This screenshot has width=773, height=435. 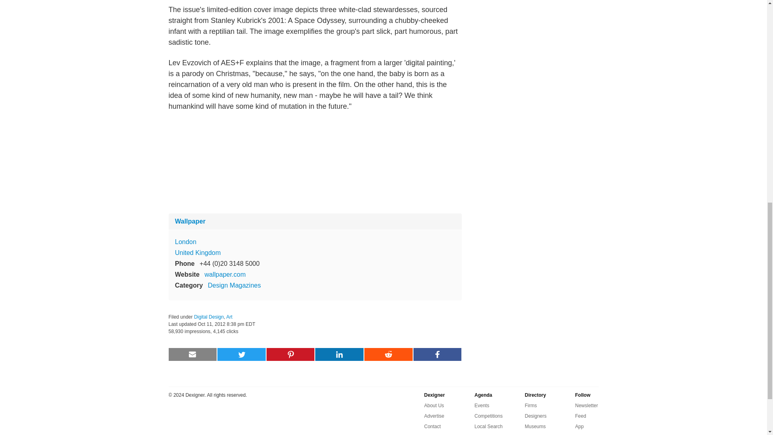 What do you see at coordinates (185, 242) in the screenshot?
I see `London` at bounding box center [185, 242].